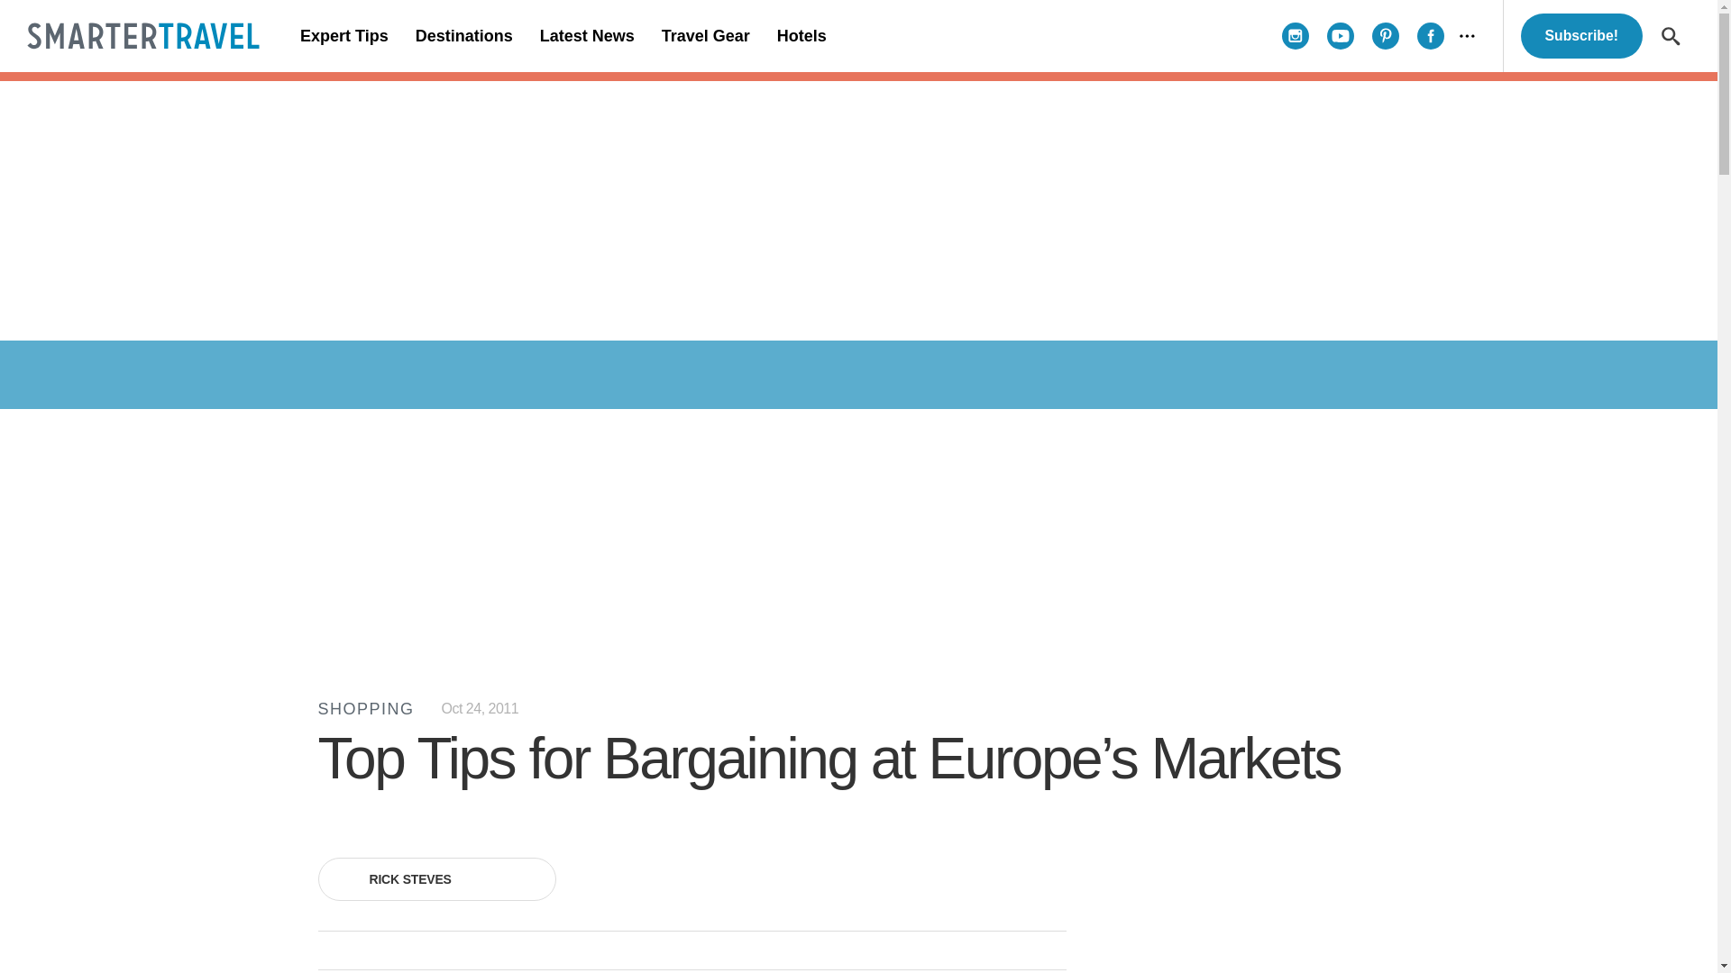  What do you see at coordinates (801, 36) in the screenshot?
I see `Hotels` at bounding box center [801, 36].